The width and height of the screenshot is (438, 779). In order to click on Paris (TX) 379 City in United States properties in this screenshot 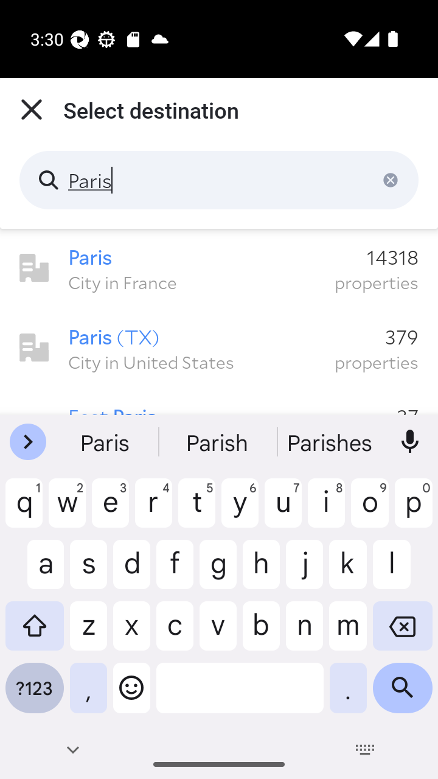, I will do `click(219, 348)`.